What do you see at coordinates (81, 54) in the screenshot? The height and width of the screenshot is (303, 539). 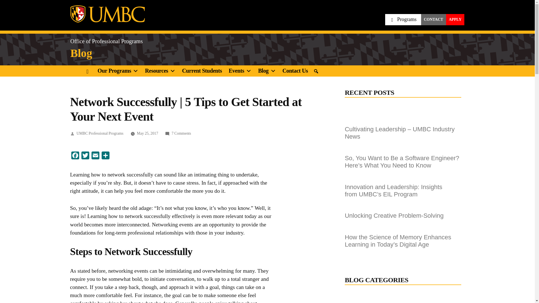 I see `Blog` at bounding box center [81, 54].